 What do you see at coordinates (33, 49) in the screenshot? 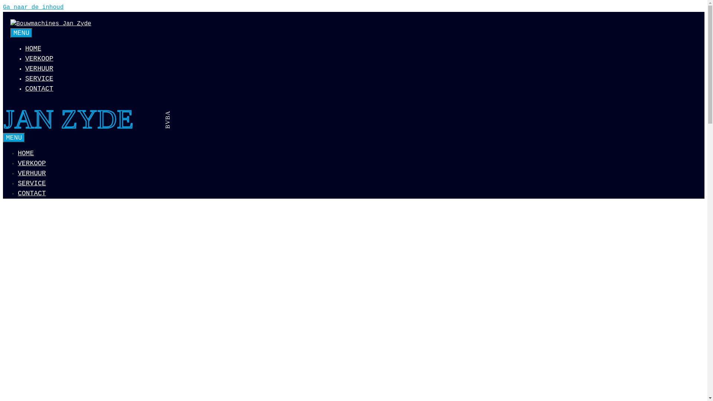
I see `HOME` at bounding box center [33, 49].